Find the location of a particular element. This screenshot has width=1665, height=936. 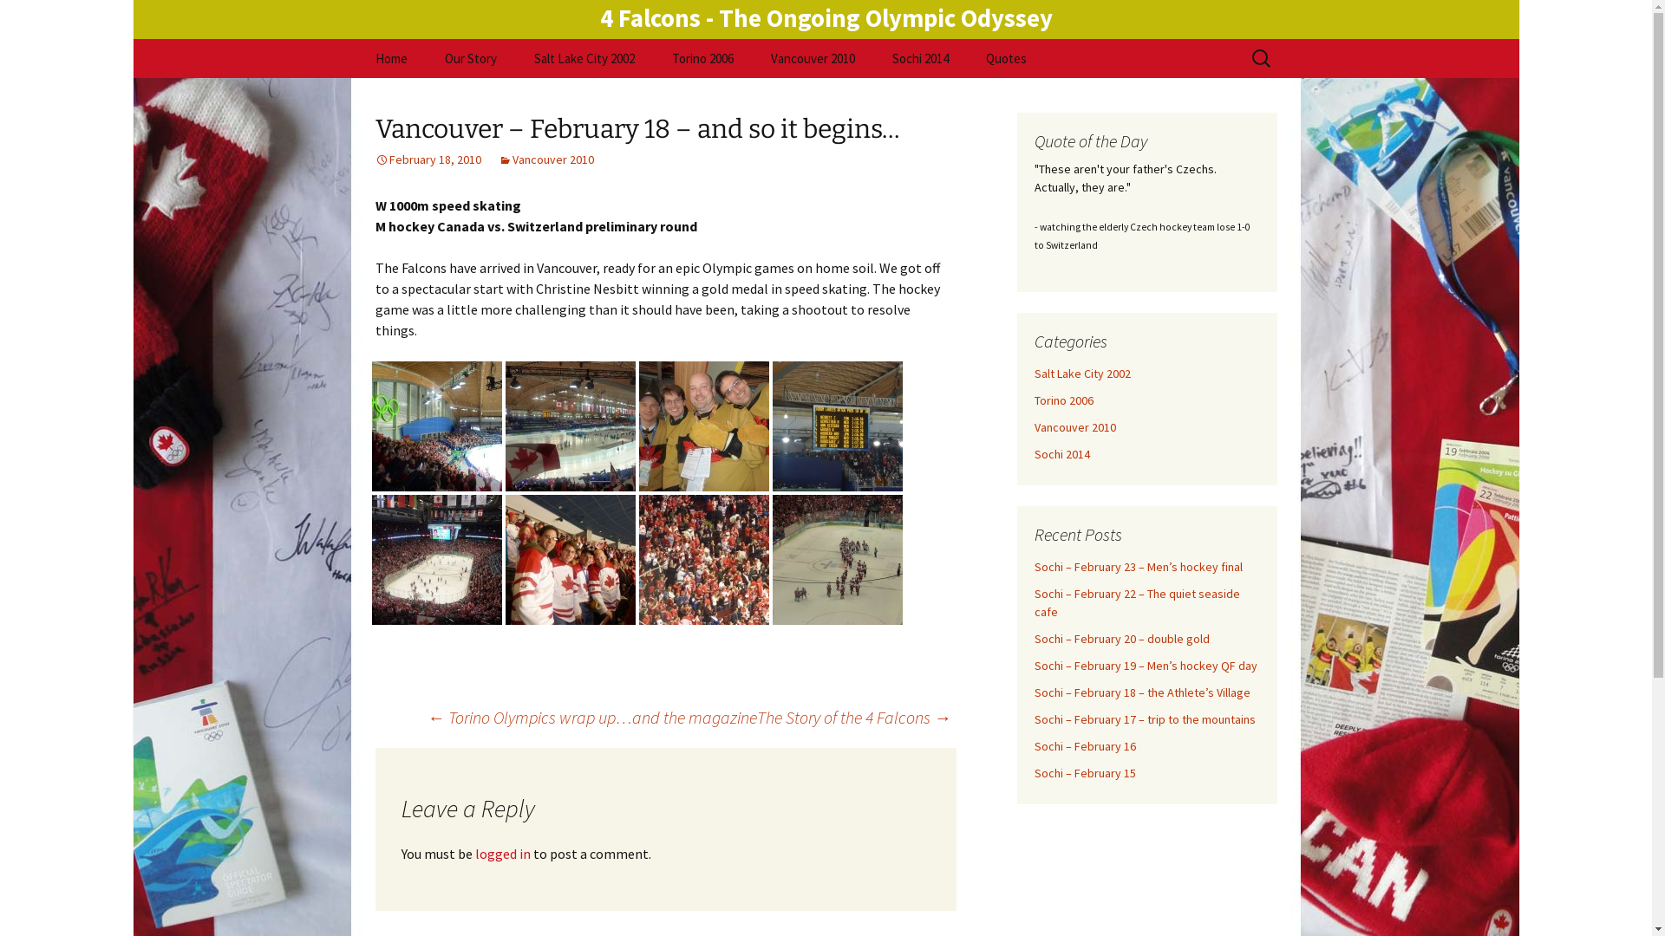

Sochi 2014 is located at coordinates (919, 59).